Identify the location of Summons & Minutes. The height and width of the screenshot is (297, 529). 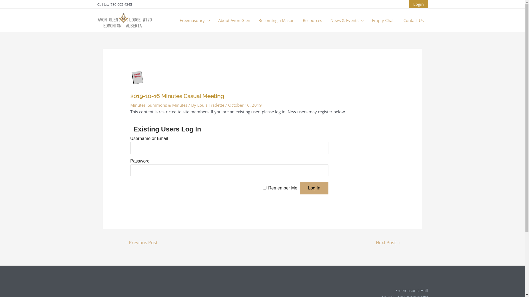
(168, 105).